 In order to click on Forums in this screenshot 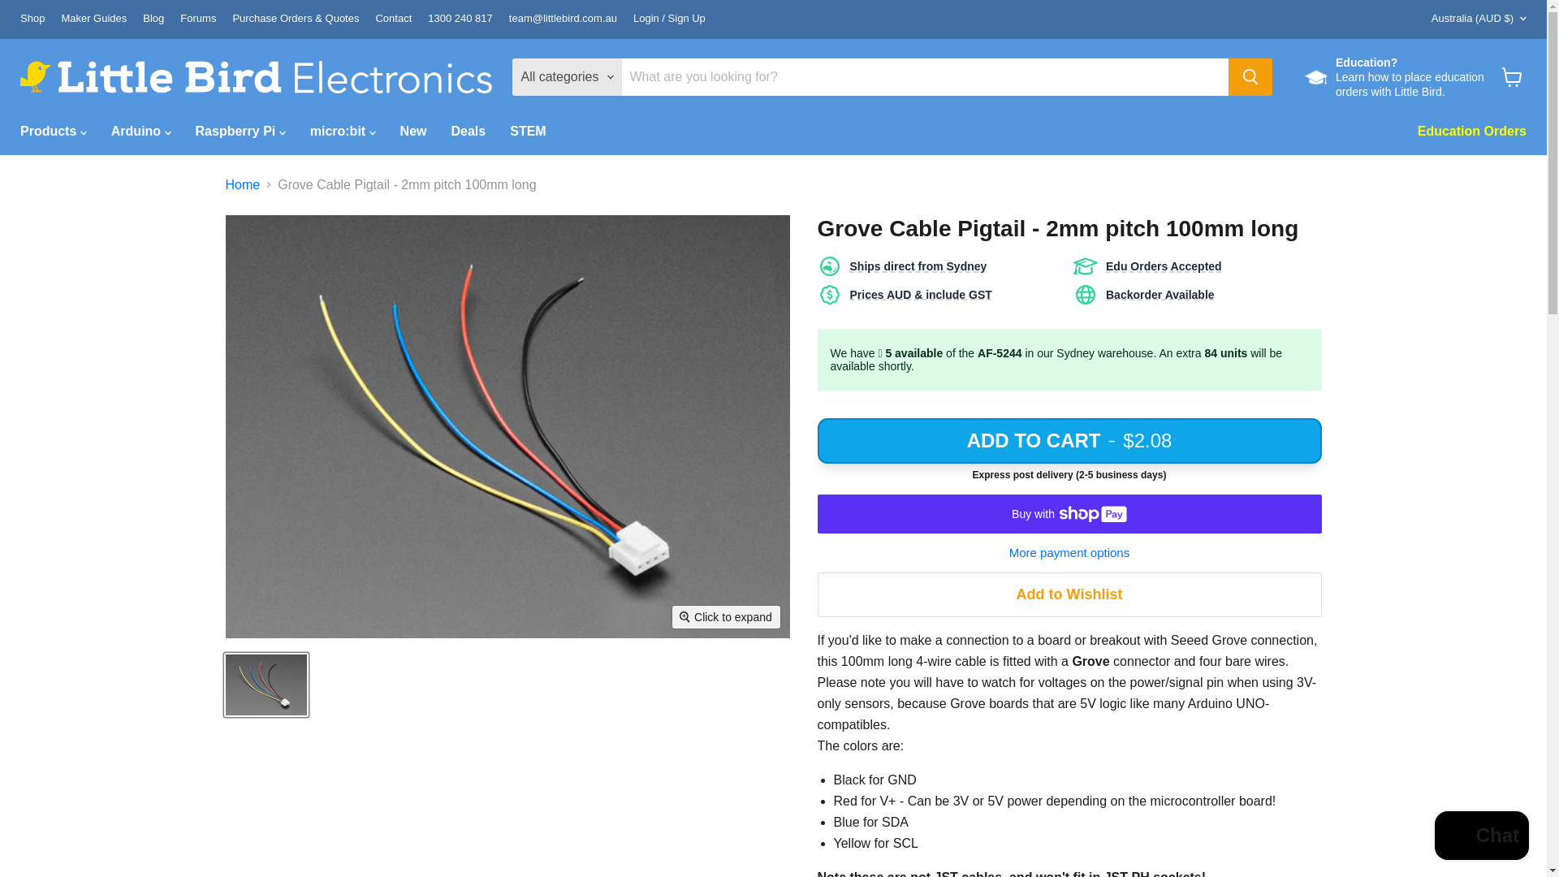, I will do `click(198, 19)`.